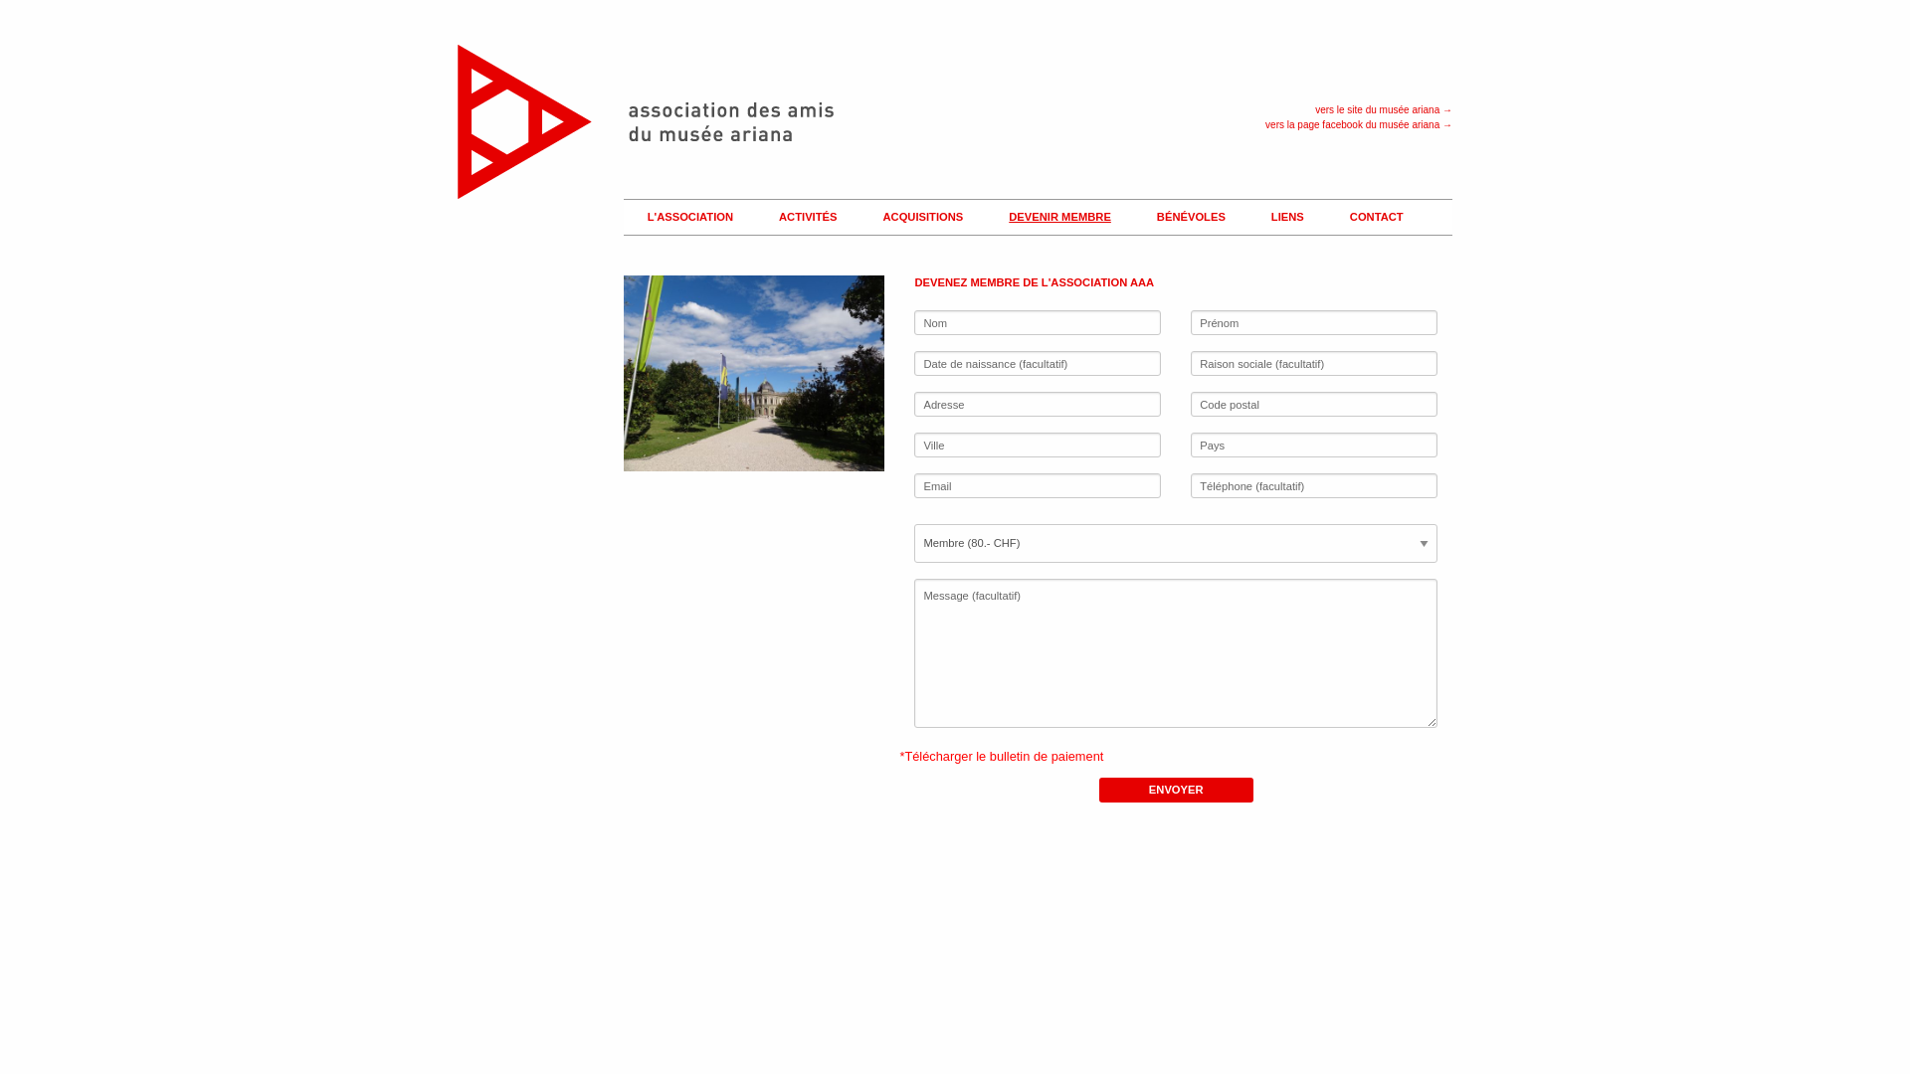 This screenshot has height=1074, width=1910. Describe the element at coordinates (684, 218) in the screenshot. I see `L'ASSOCIATION` at that location.